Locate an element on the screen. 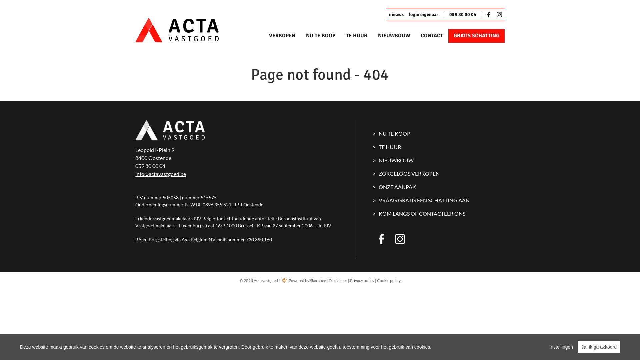 The image size is (640, 360). ONZE AANPAK is located at coordinates (439, 187).